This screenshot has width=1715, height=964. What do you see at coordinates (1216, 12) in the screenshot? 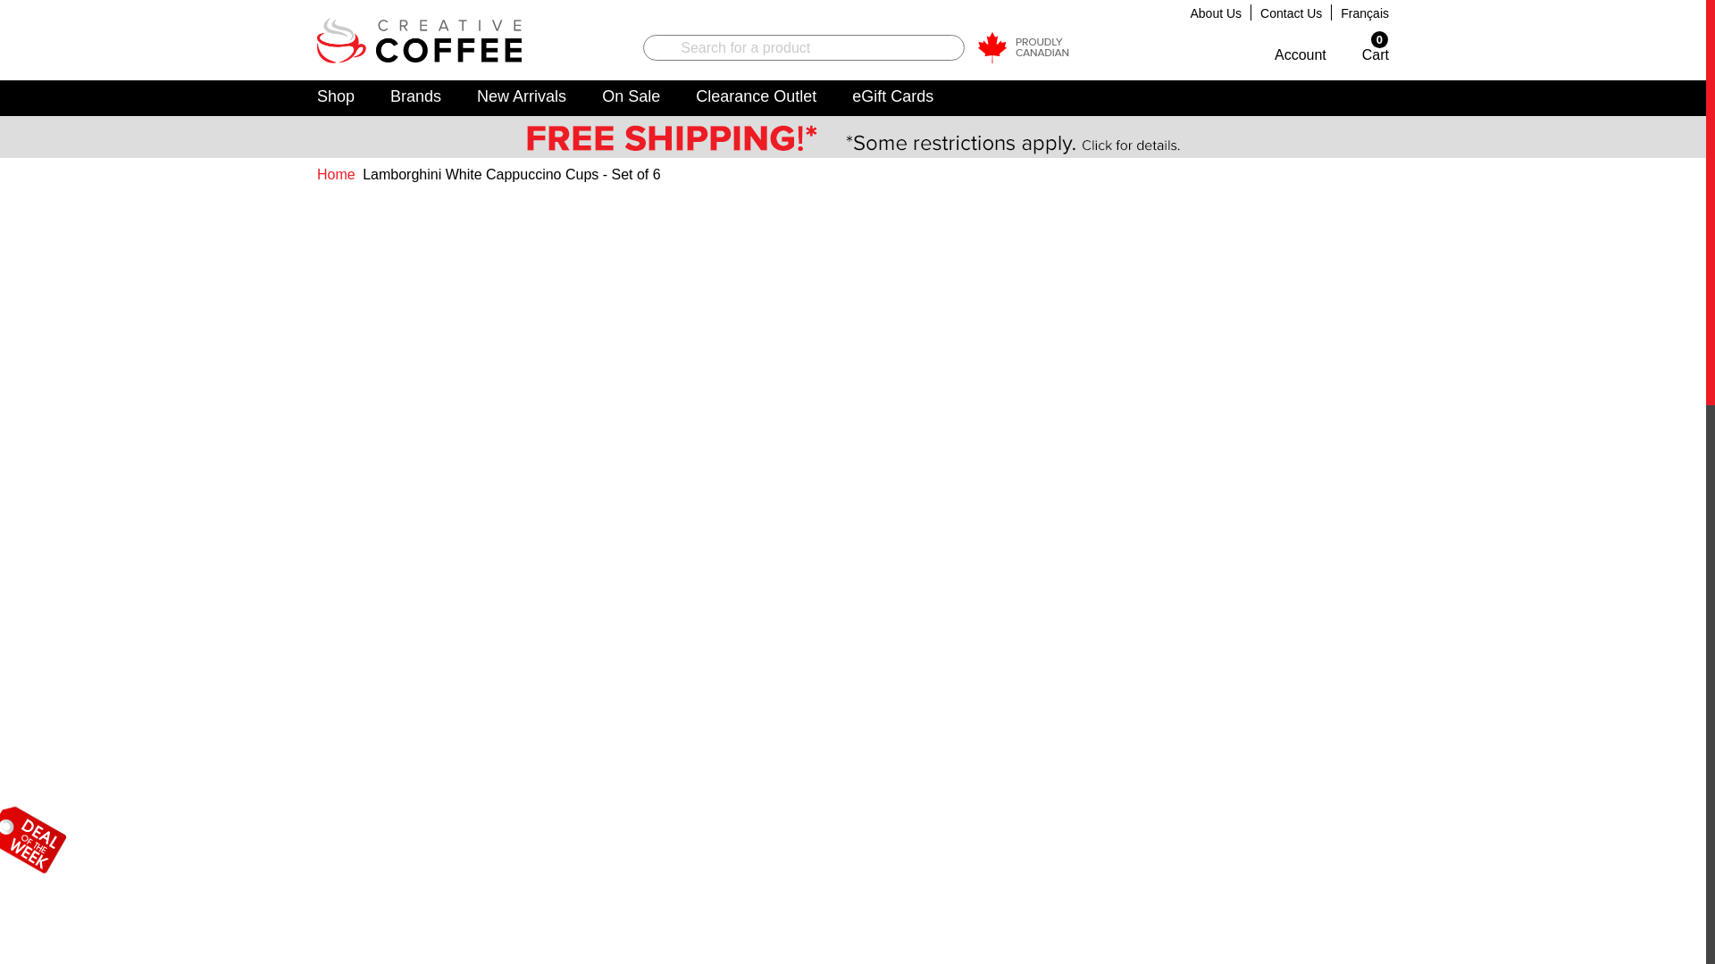
I see `About Us` at bounding box center [1216, 12].